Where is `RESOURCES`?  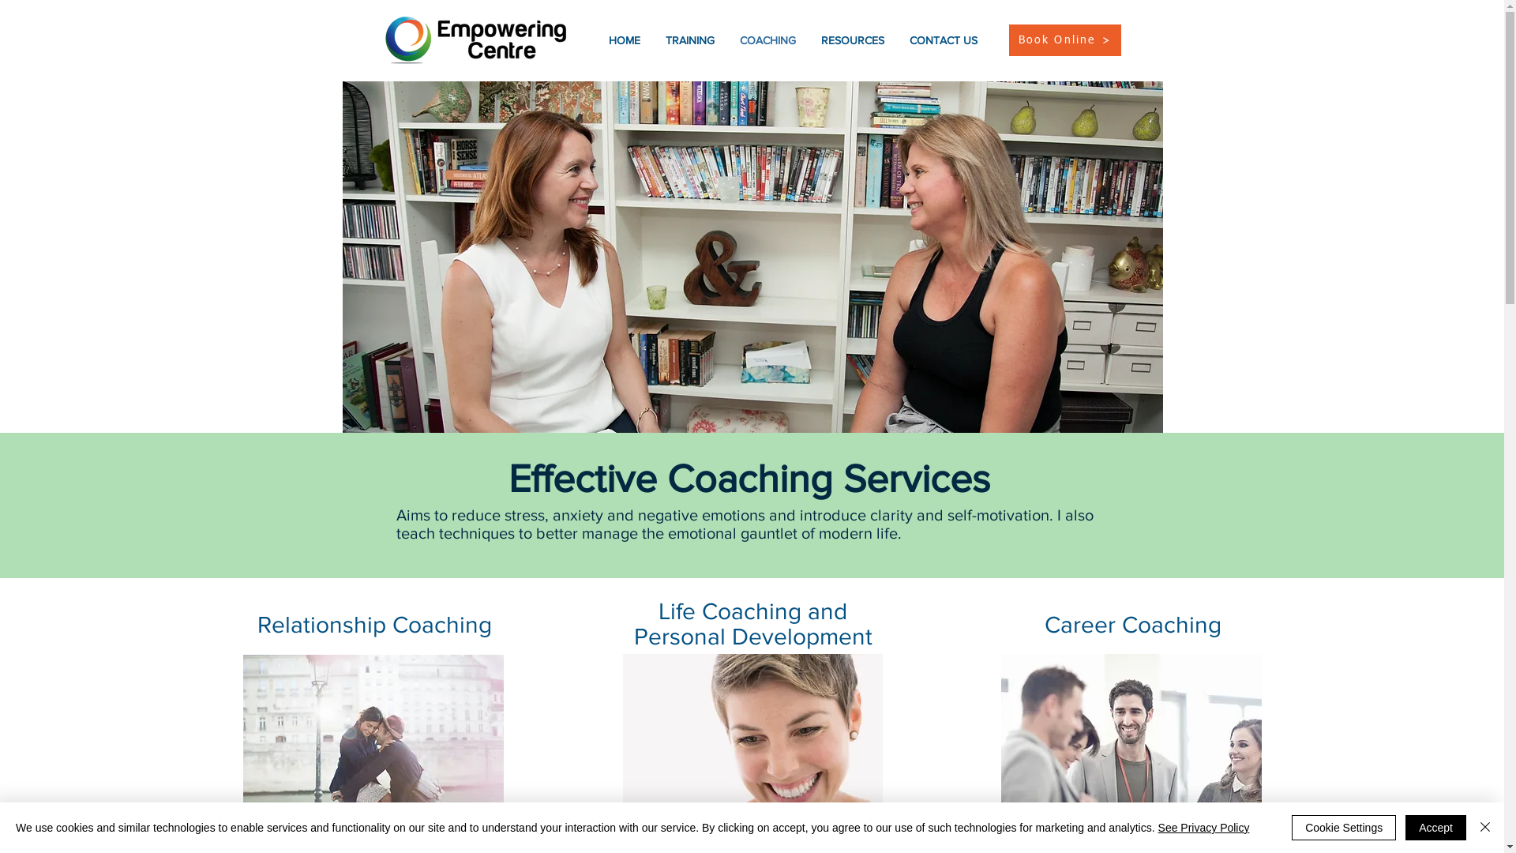
RESOURCES is located at coordinates (853, 41).